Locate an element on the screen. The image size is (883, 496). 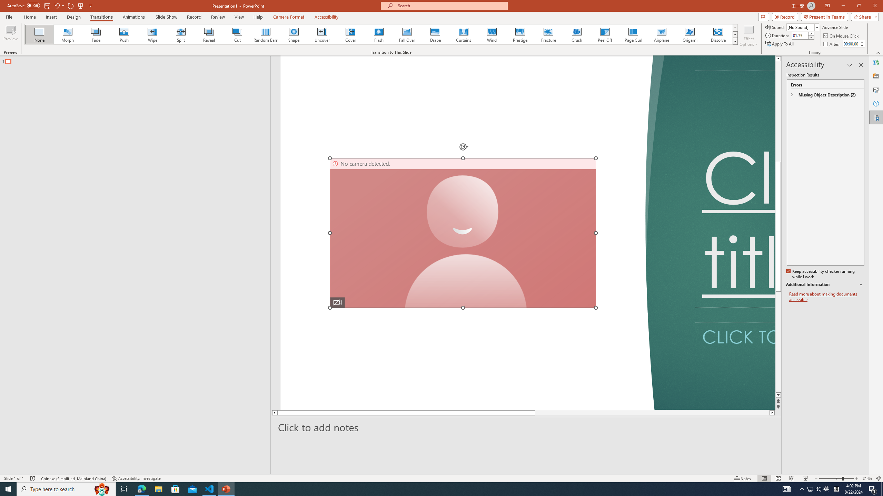
Open is located at coordinates (816, 27).